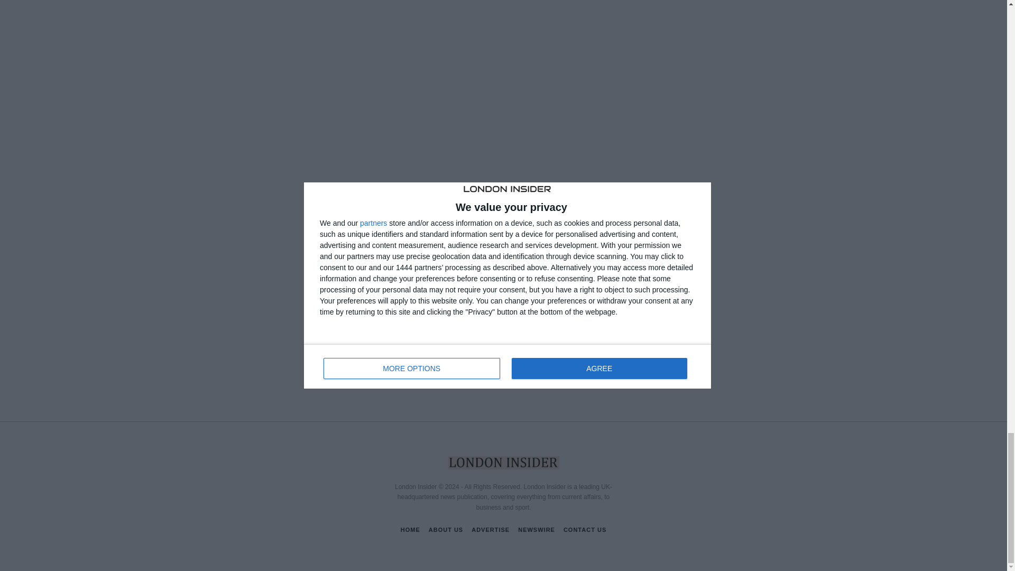  I want to click on HOME, so click(410, 530).